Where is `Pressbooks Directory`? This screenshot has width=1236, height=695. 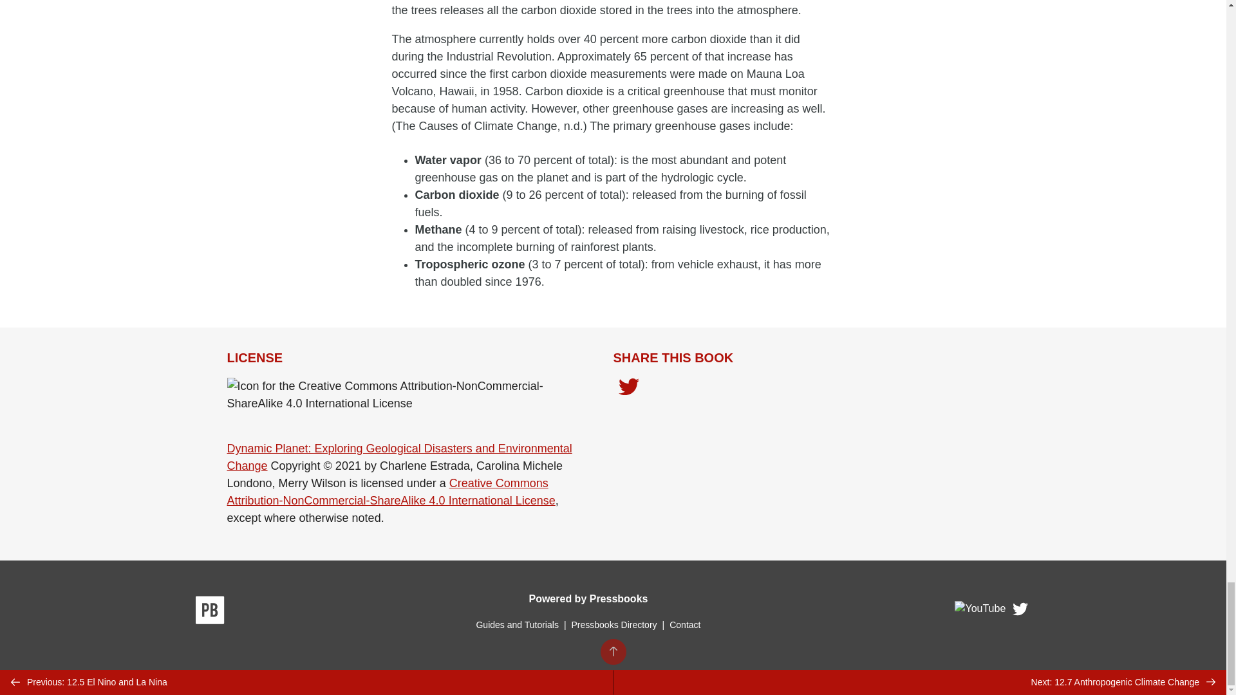
Pressbooks Directory is located at coordinates (614, 624).